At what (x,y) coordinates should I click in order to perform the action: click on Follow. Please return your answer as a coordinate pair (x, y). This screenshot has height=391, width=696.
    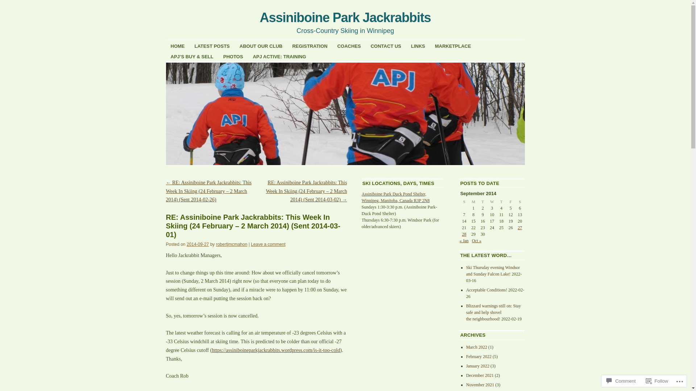
    Looking at the image, I should click on (657, 381).